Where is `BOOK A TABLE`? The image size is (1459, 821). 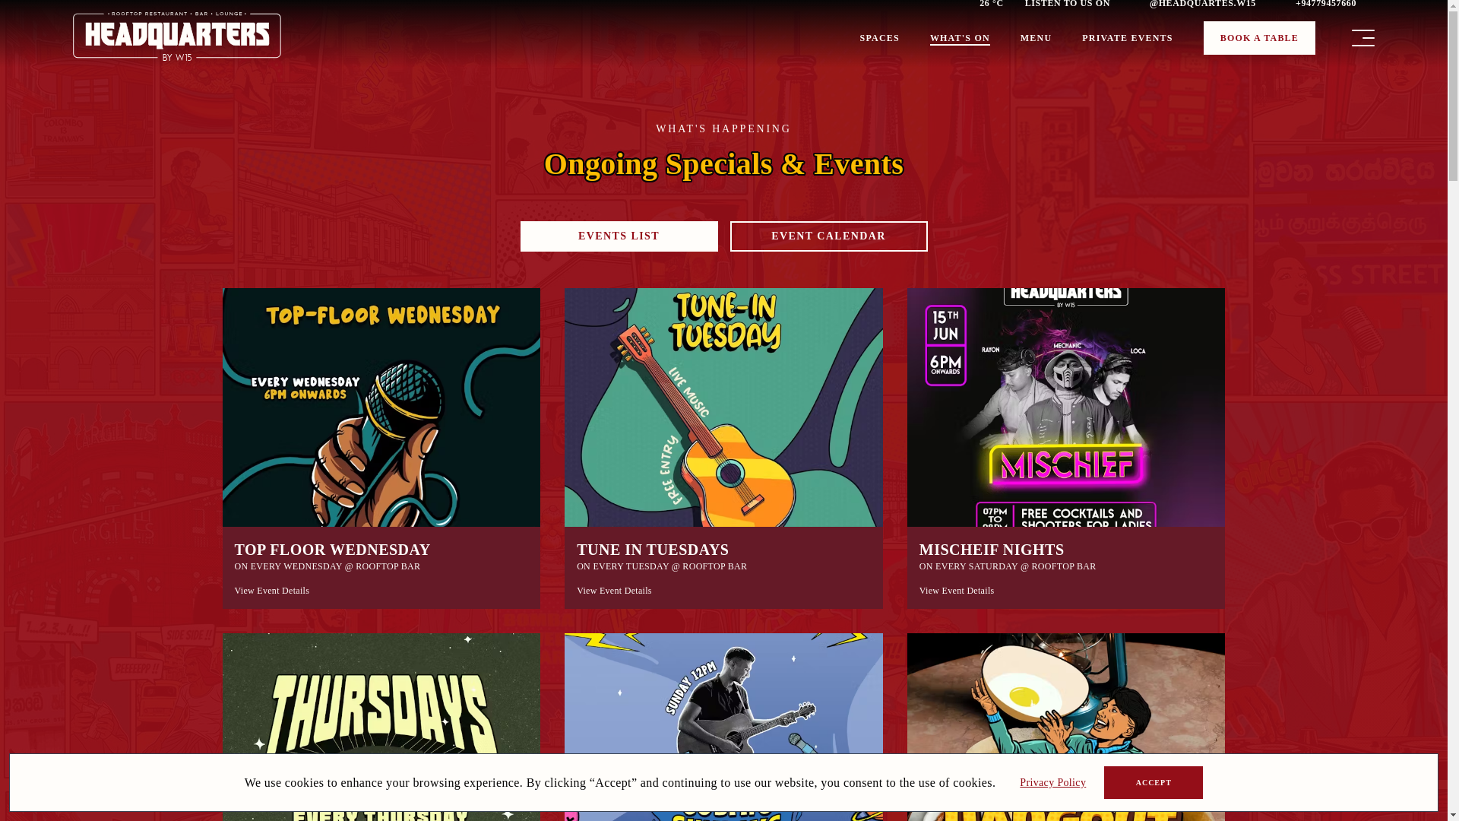
BOOK A TABLE is located at coordinates (1260, 38).